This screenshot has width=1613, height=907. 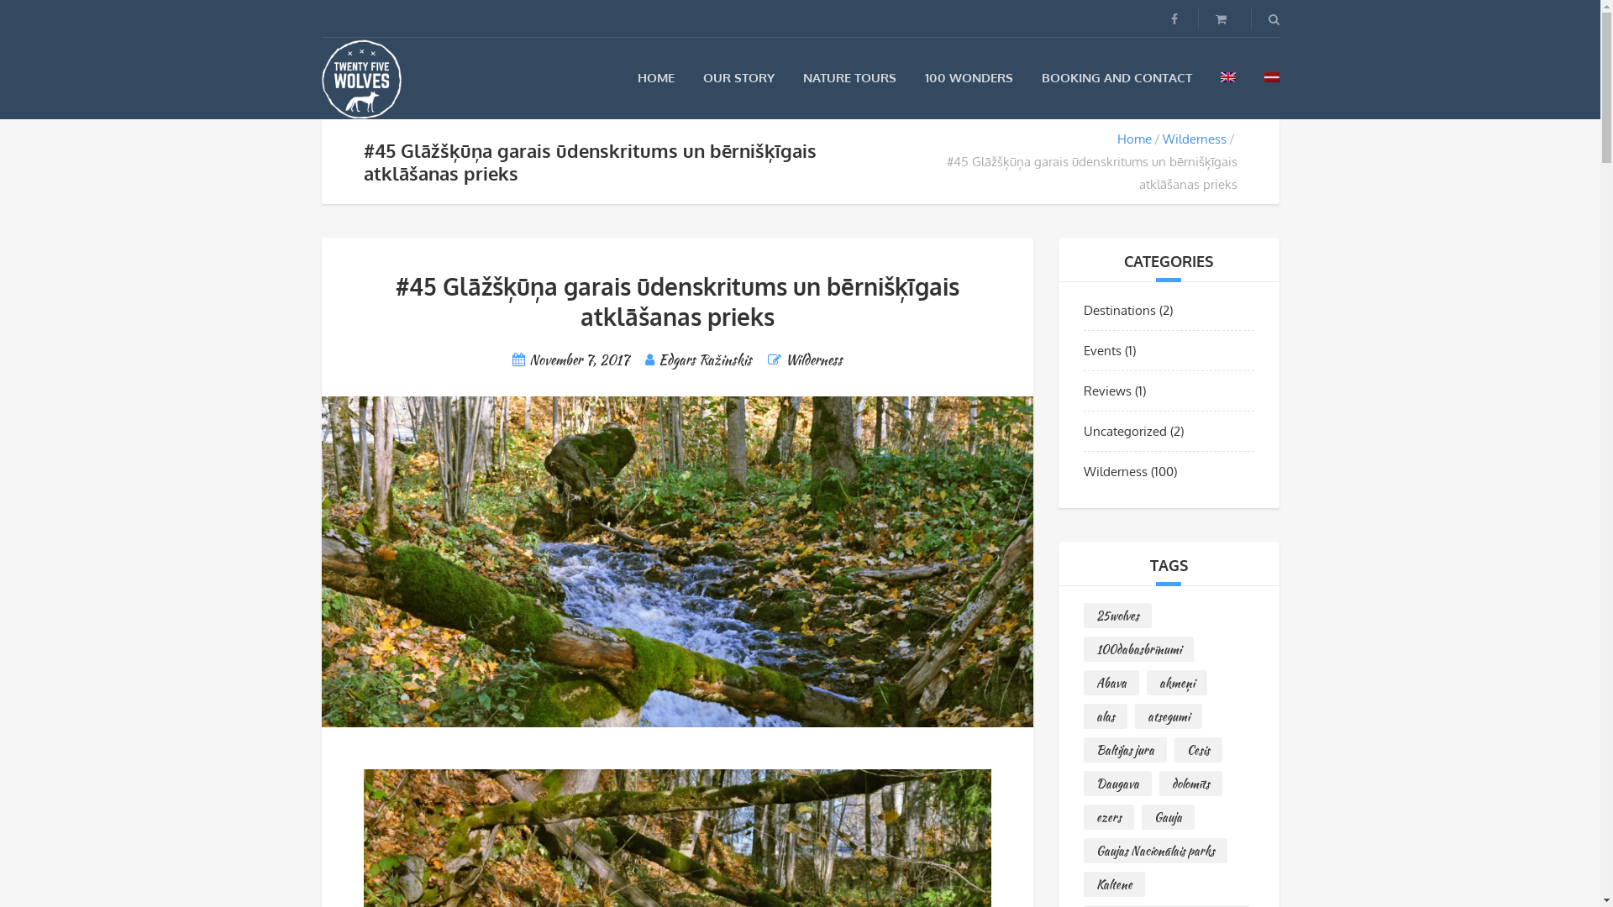 I want to click on Abava, so click(x=1111, y=683).